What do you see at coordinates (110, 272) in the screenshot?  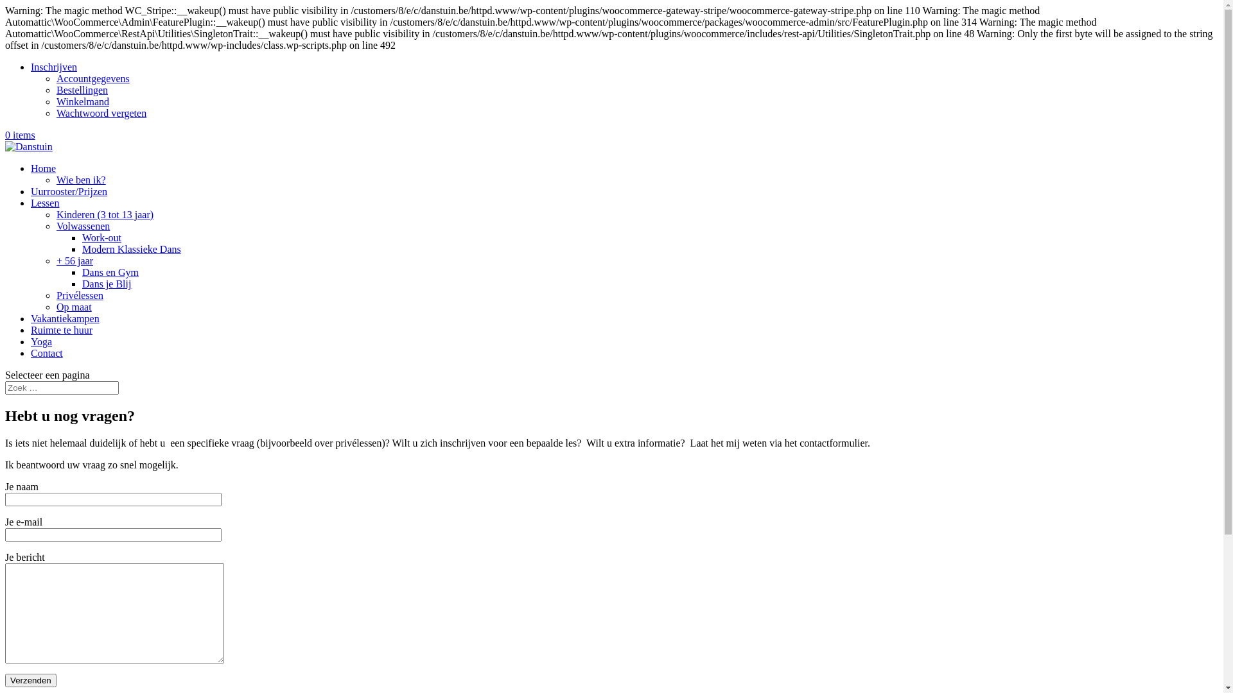 I see `Dans en Gym` at bounding box center [110, 272].